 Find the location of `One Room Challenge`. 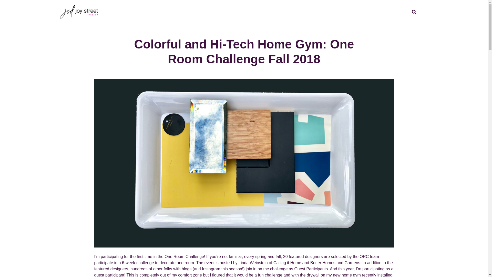

One Room Challenge is located at coordinates (184, 256).